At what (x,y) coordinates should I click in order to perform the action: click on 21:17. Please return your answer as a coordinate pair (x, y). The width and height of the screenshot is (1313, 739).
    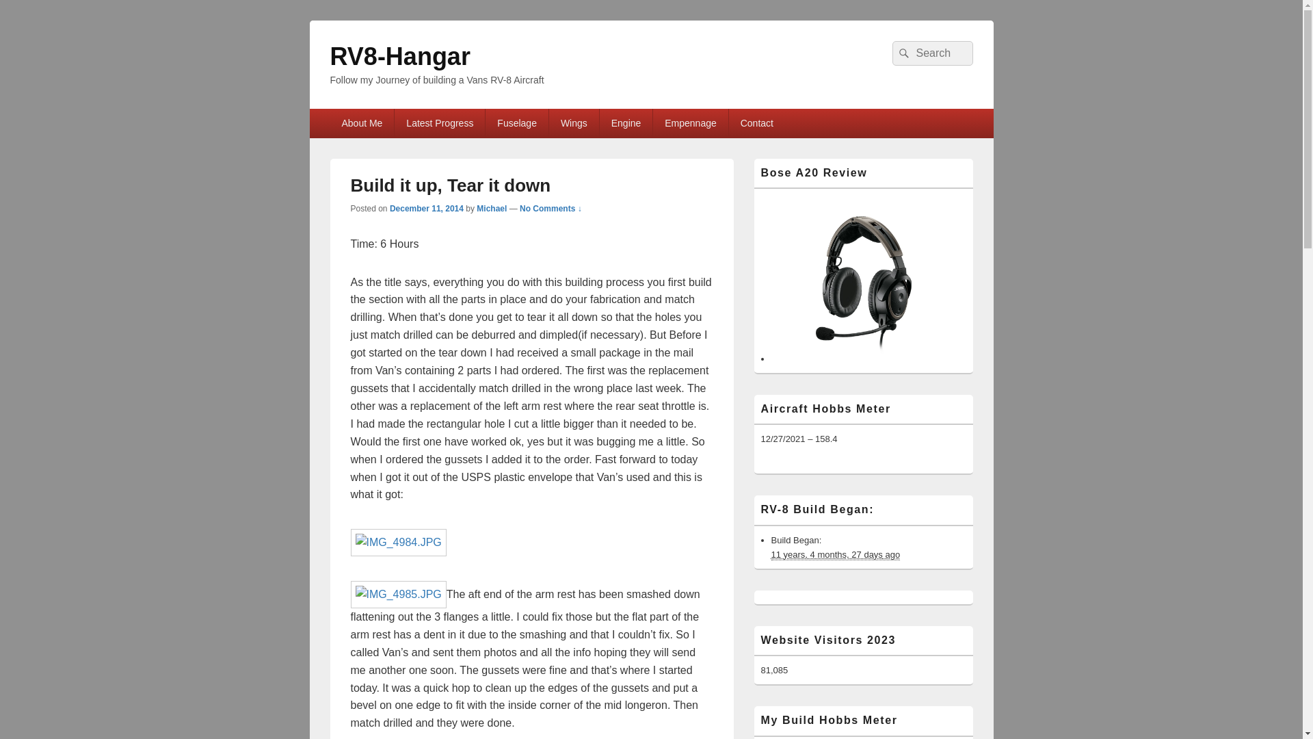
    Looking at the image, I should click on (427, 209).